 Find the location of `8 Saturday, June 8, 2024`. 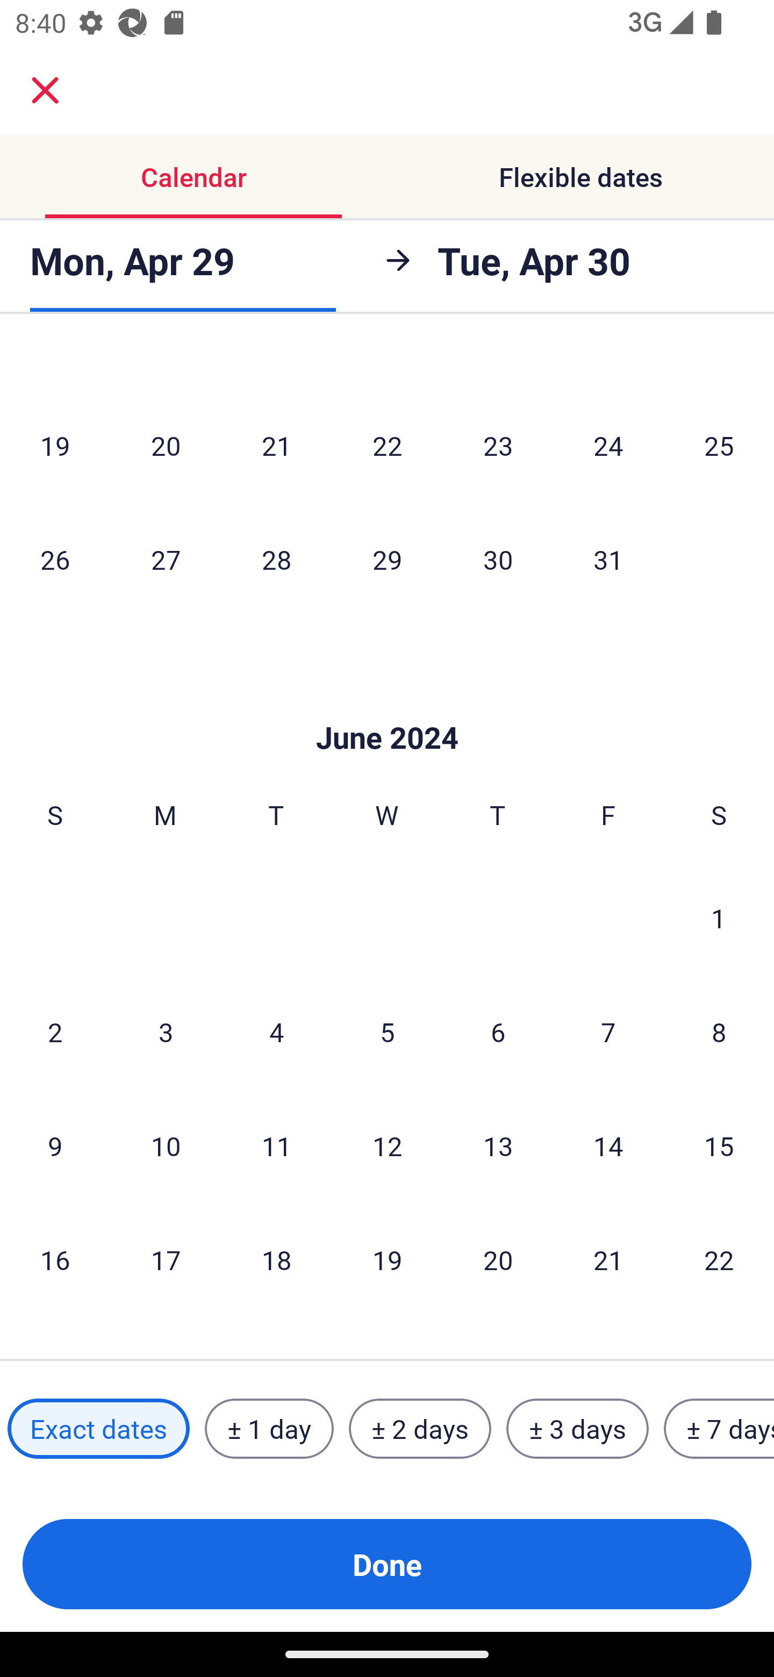

8 Saturday, June 8, 2024 is located at coordinates (719, 1031).